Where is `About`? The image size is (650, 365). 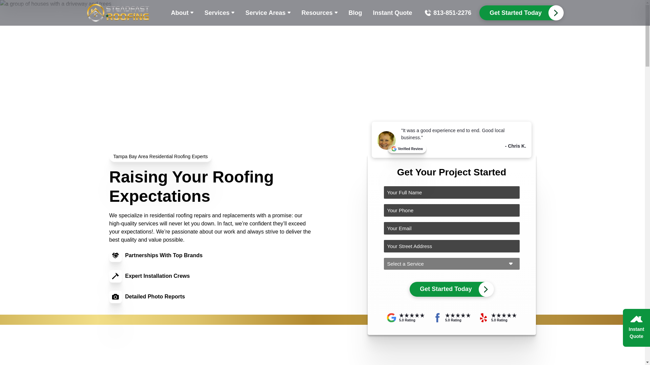 About is located at coordinates (182, 13).